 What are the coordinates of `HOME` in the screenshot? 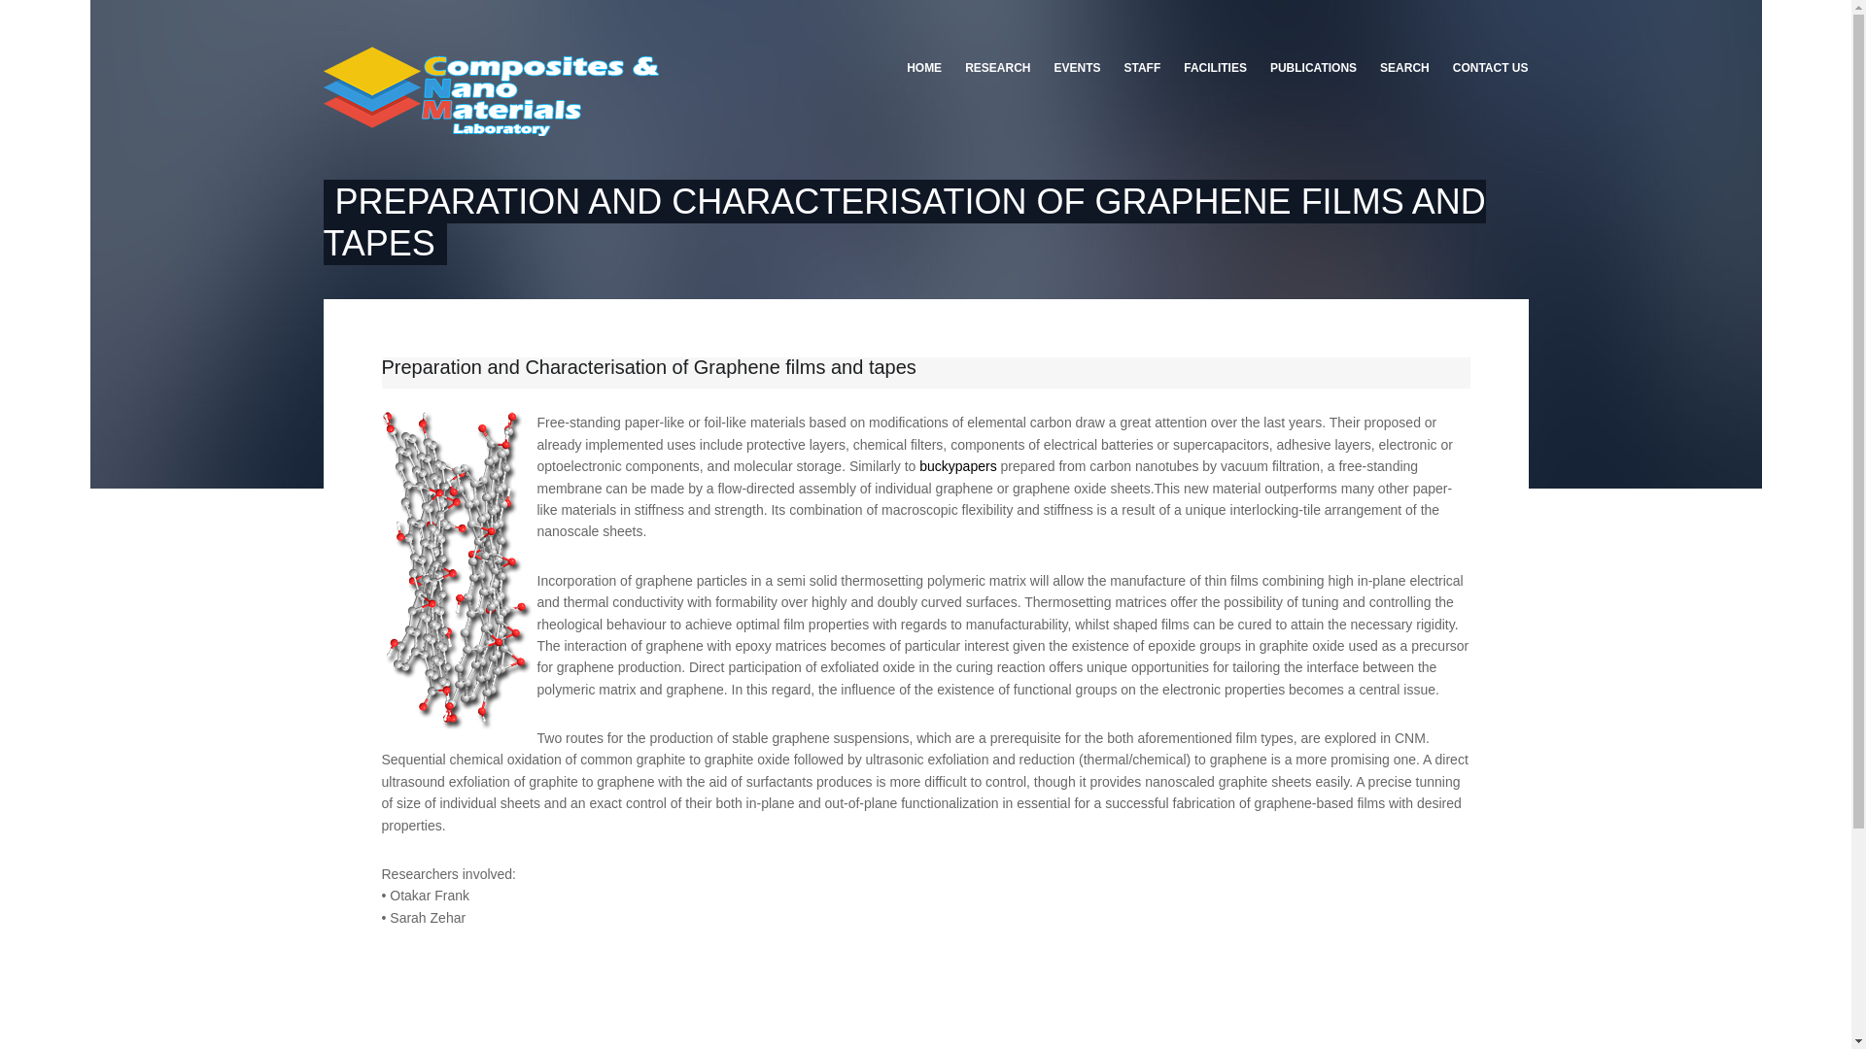 It's located at (930, 68).